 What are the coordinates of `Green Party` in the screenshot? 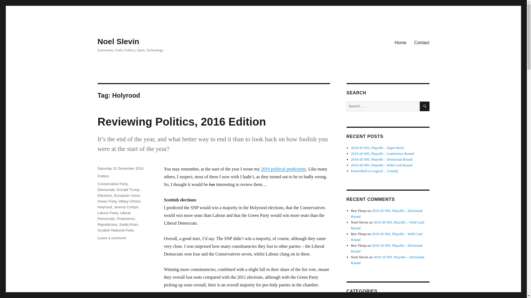 It's located at (107, 201).